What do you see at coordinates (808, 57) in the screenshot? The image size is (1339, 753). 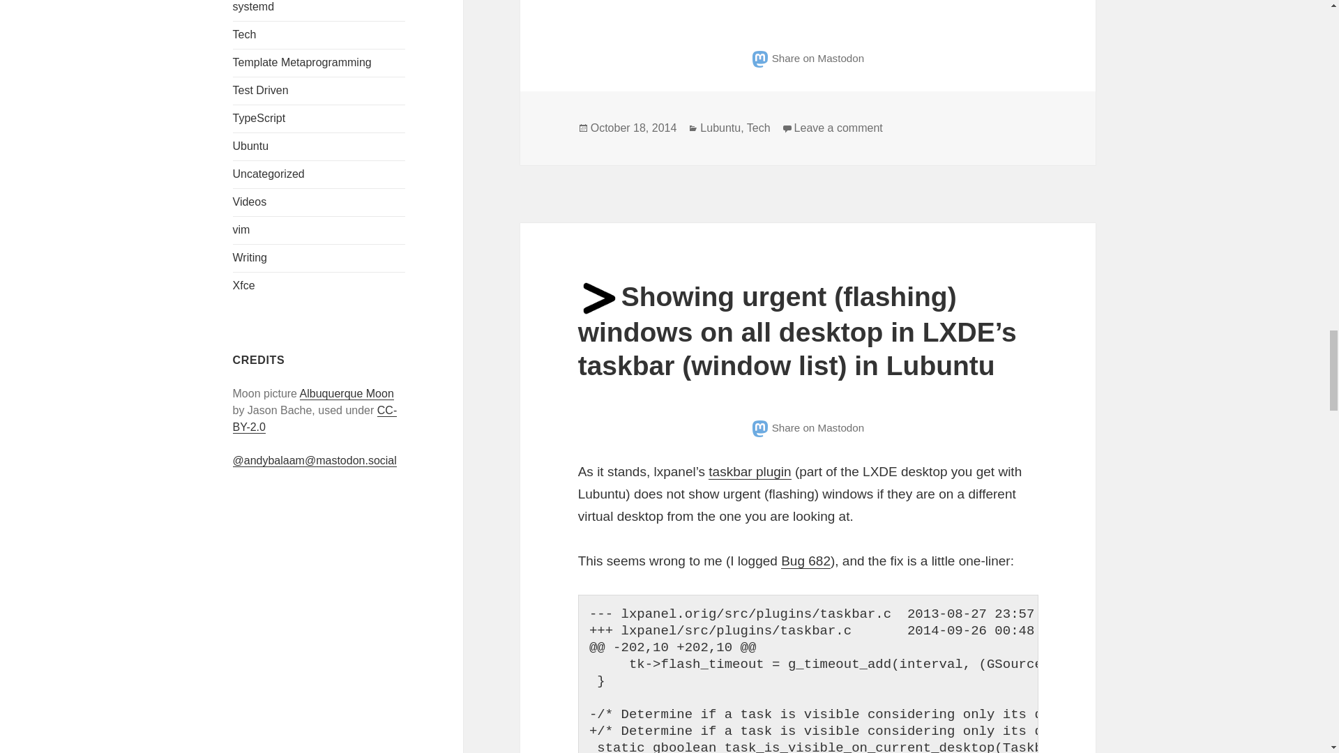 I see `Toot on Mastodon` at bounding box center [808, 57].